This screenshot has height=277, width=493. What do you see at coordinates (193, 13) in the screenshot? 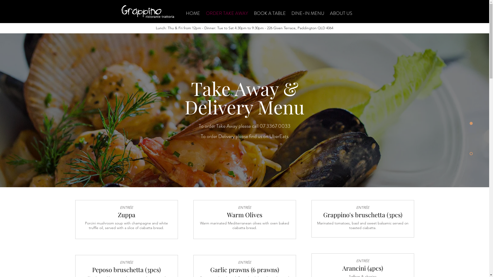
I see `HOME` at bounding box center [193, 13].